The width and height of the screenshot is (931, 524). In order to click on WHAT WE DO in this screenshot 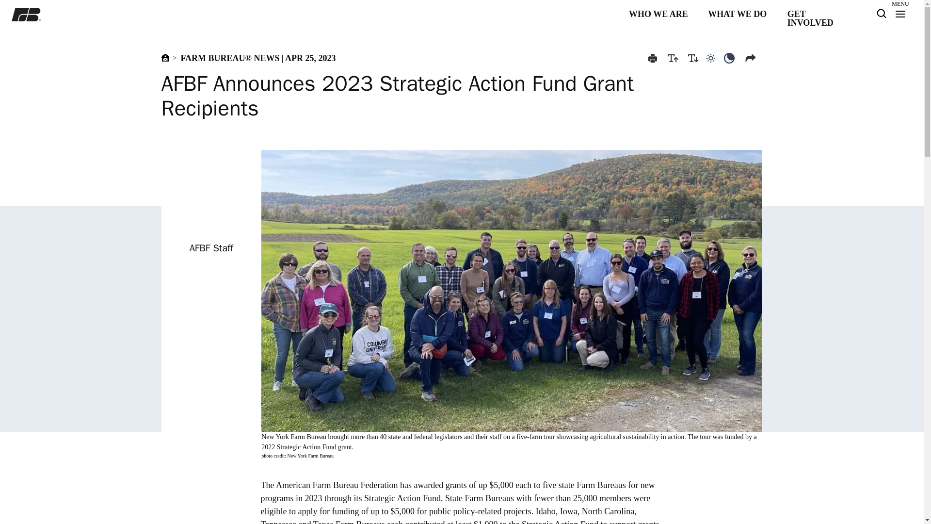, I will do `click(739, 15)`.